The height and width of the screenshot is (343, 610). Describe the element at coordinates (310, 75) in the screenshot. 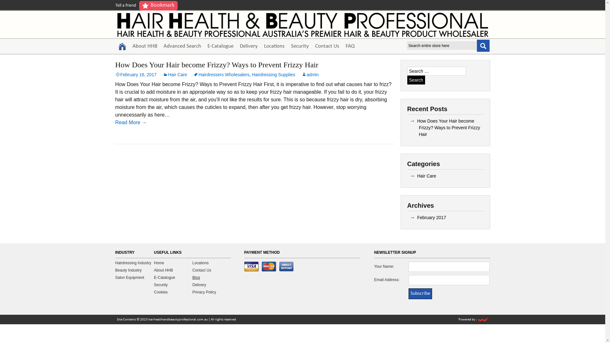

I see `admin` at that location.